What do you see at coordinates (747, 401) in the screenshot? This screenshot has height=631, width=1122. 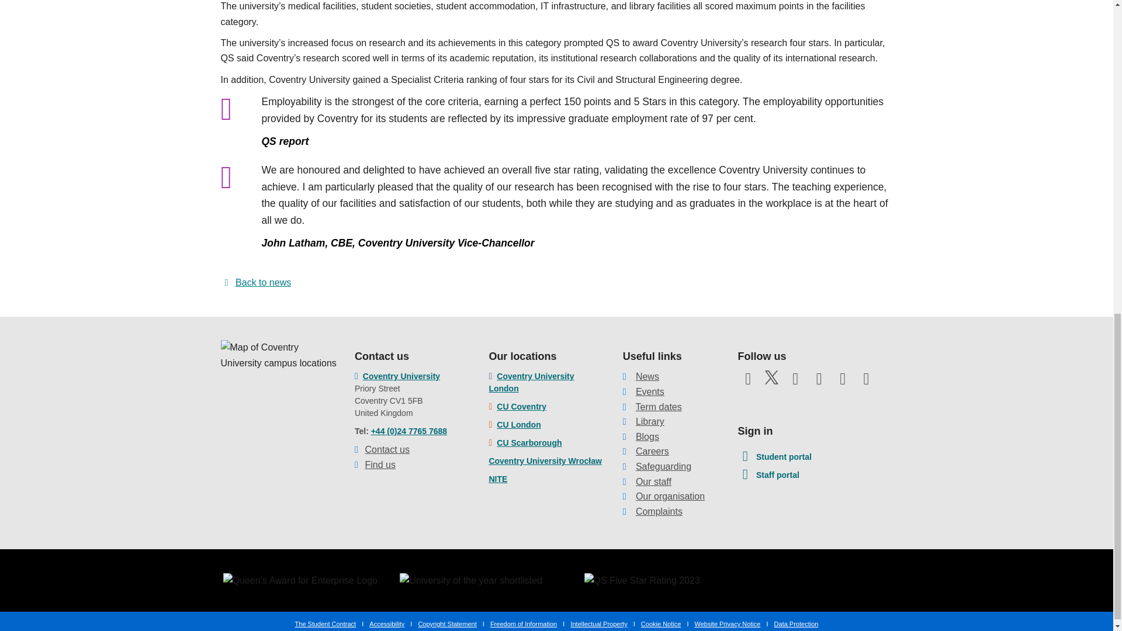 I see `Follow us on TikTok` at bounding box center [747, 401].